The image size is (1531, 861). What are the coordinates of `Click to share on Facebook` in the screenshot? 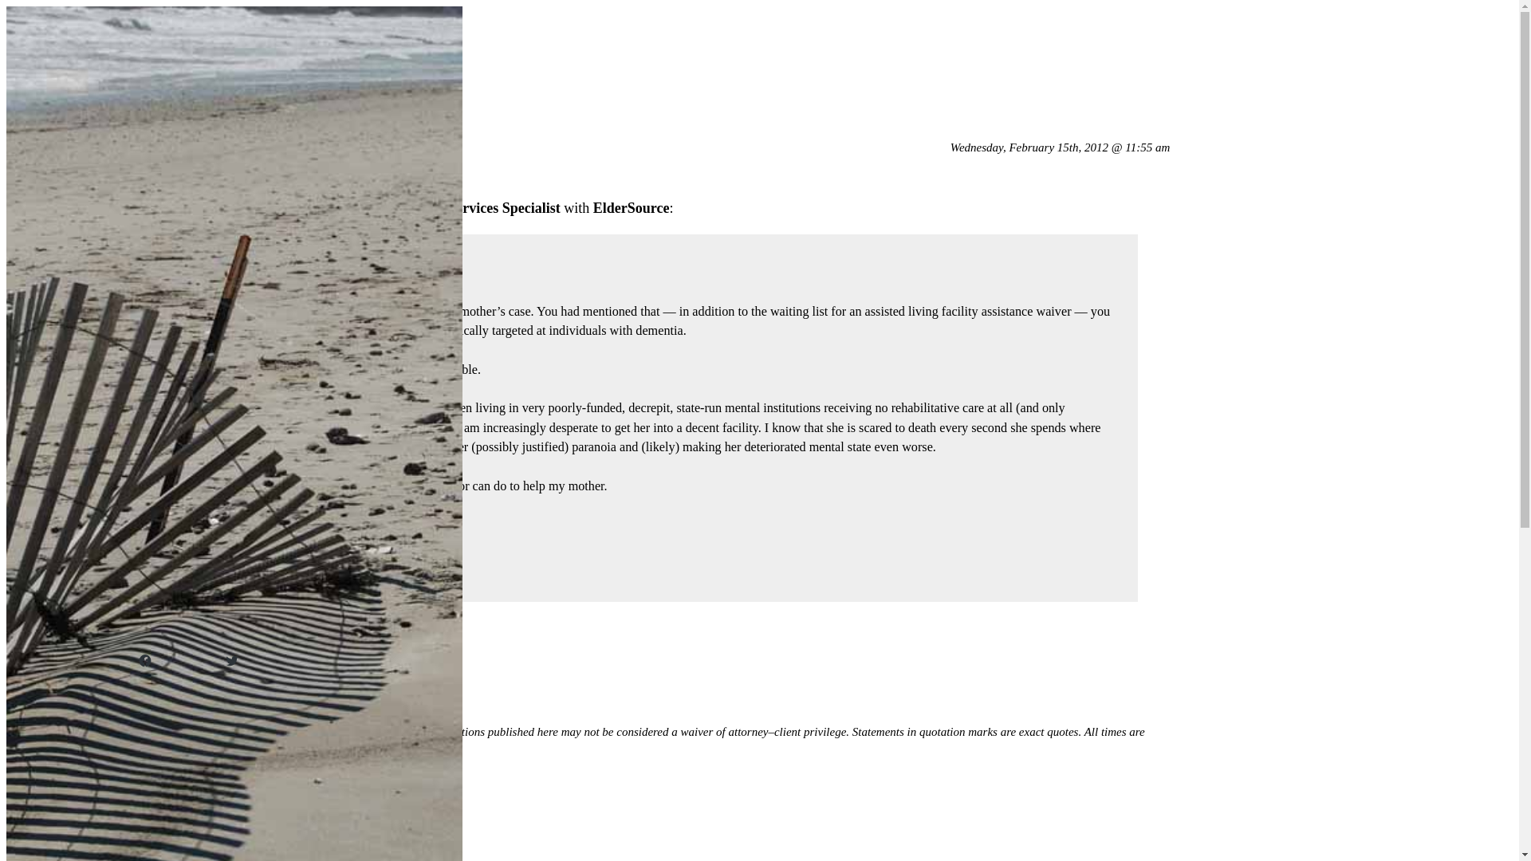 It's located at (171, 660).